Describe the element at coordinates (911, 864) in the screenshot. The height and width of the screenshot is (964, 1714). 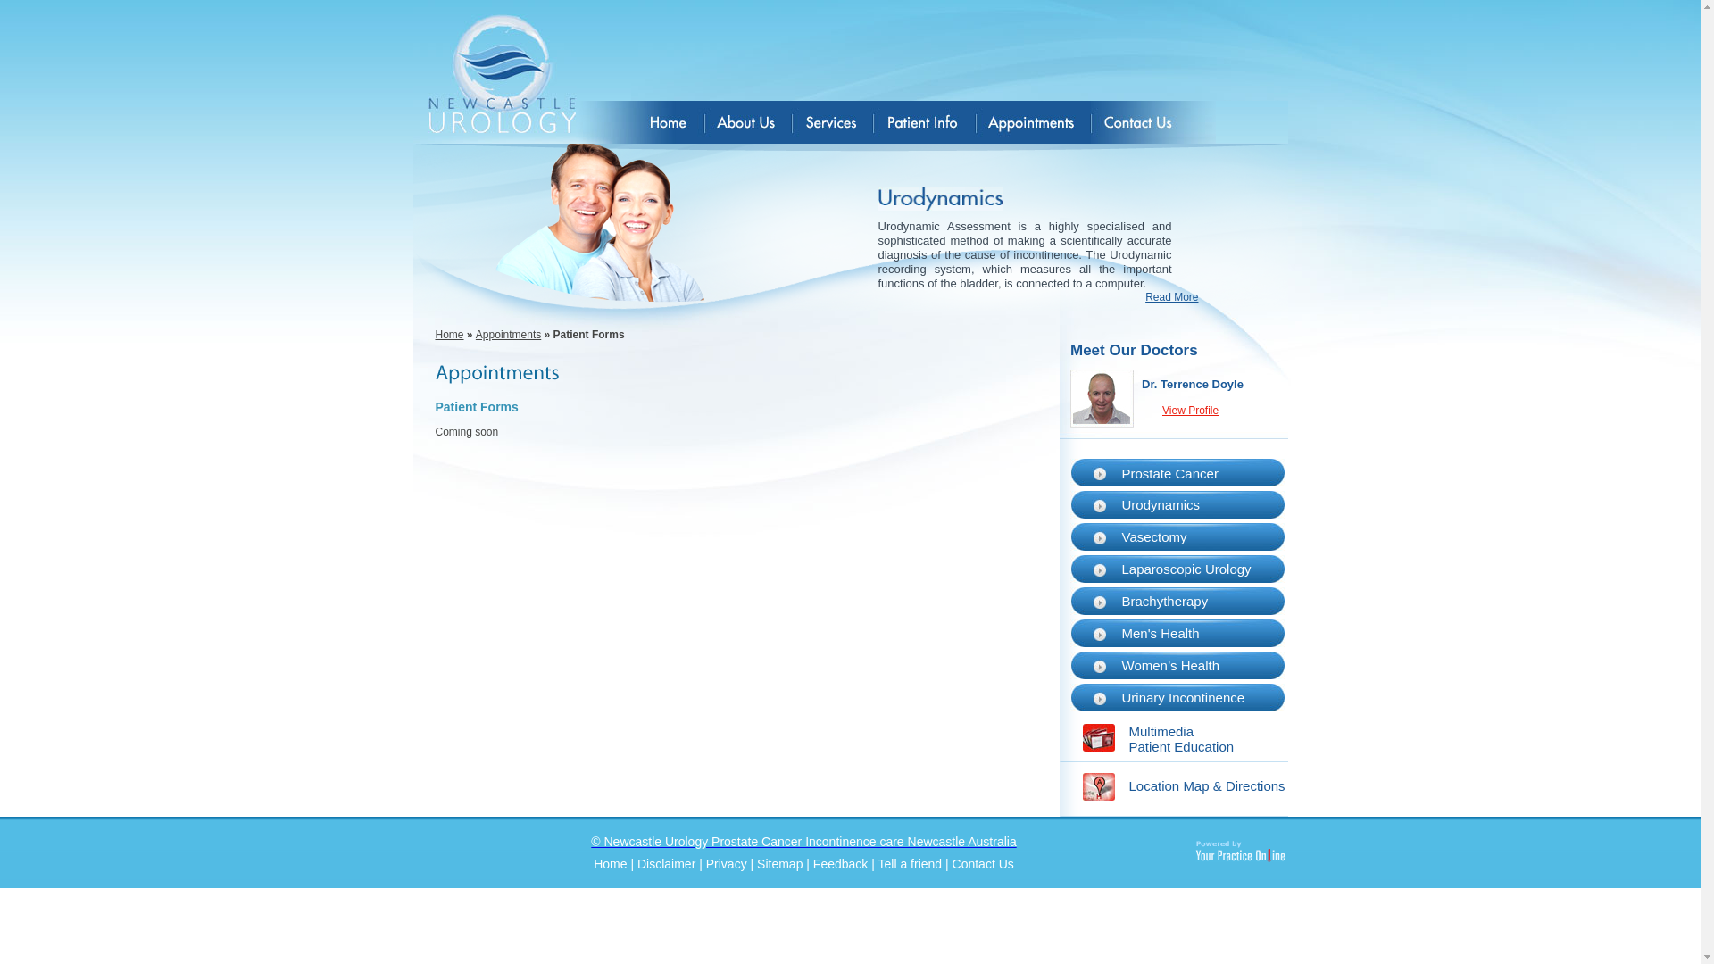
I see `Tell a friend` at that location.